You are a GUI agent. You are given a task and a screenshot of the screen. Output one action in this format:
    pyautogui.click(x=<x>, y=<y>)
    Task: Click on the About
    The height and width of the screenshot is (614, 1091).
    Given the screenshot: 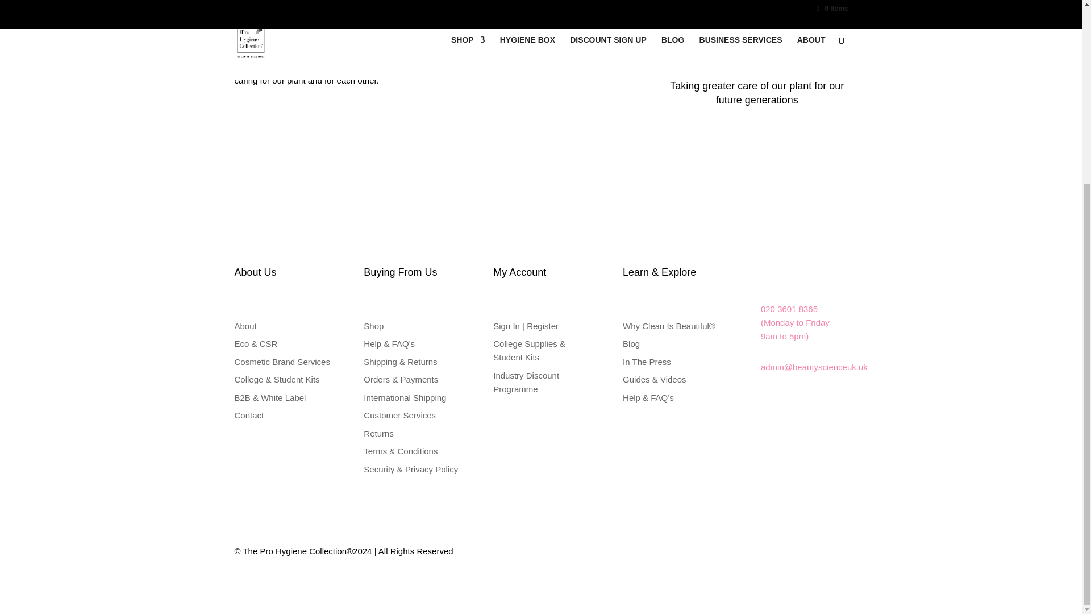 What is the action you would take?
    pyautogui.click(x=245, y=326)
    